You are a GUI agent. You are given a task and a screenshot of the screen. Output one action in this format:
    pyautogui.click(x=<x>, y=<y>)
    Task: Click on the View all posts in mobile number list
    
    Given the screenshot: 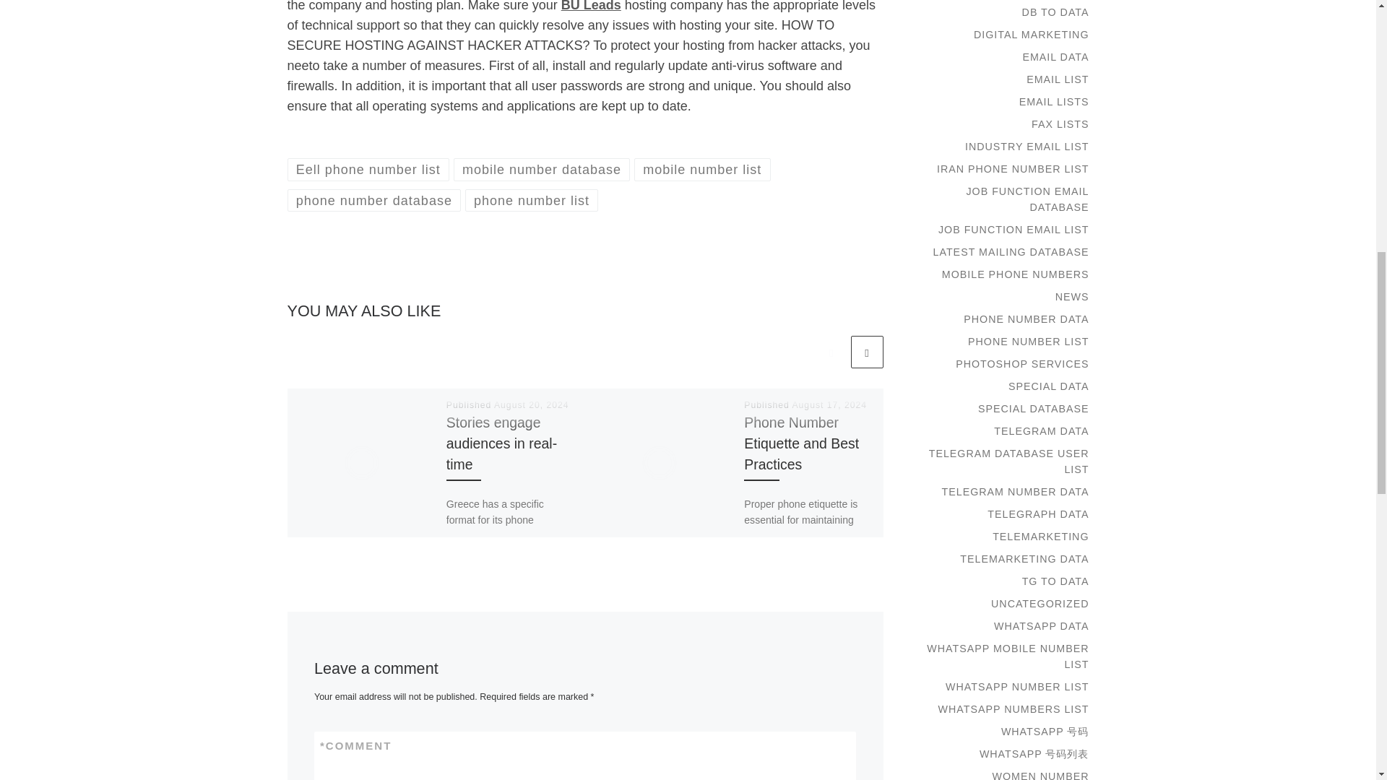 What is the action you would take?
    pyautogui.click(x=702, y=169)
    